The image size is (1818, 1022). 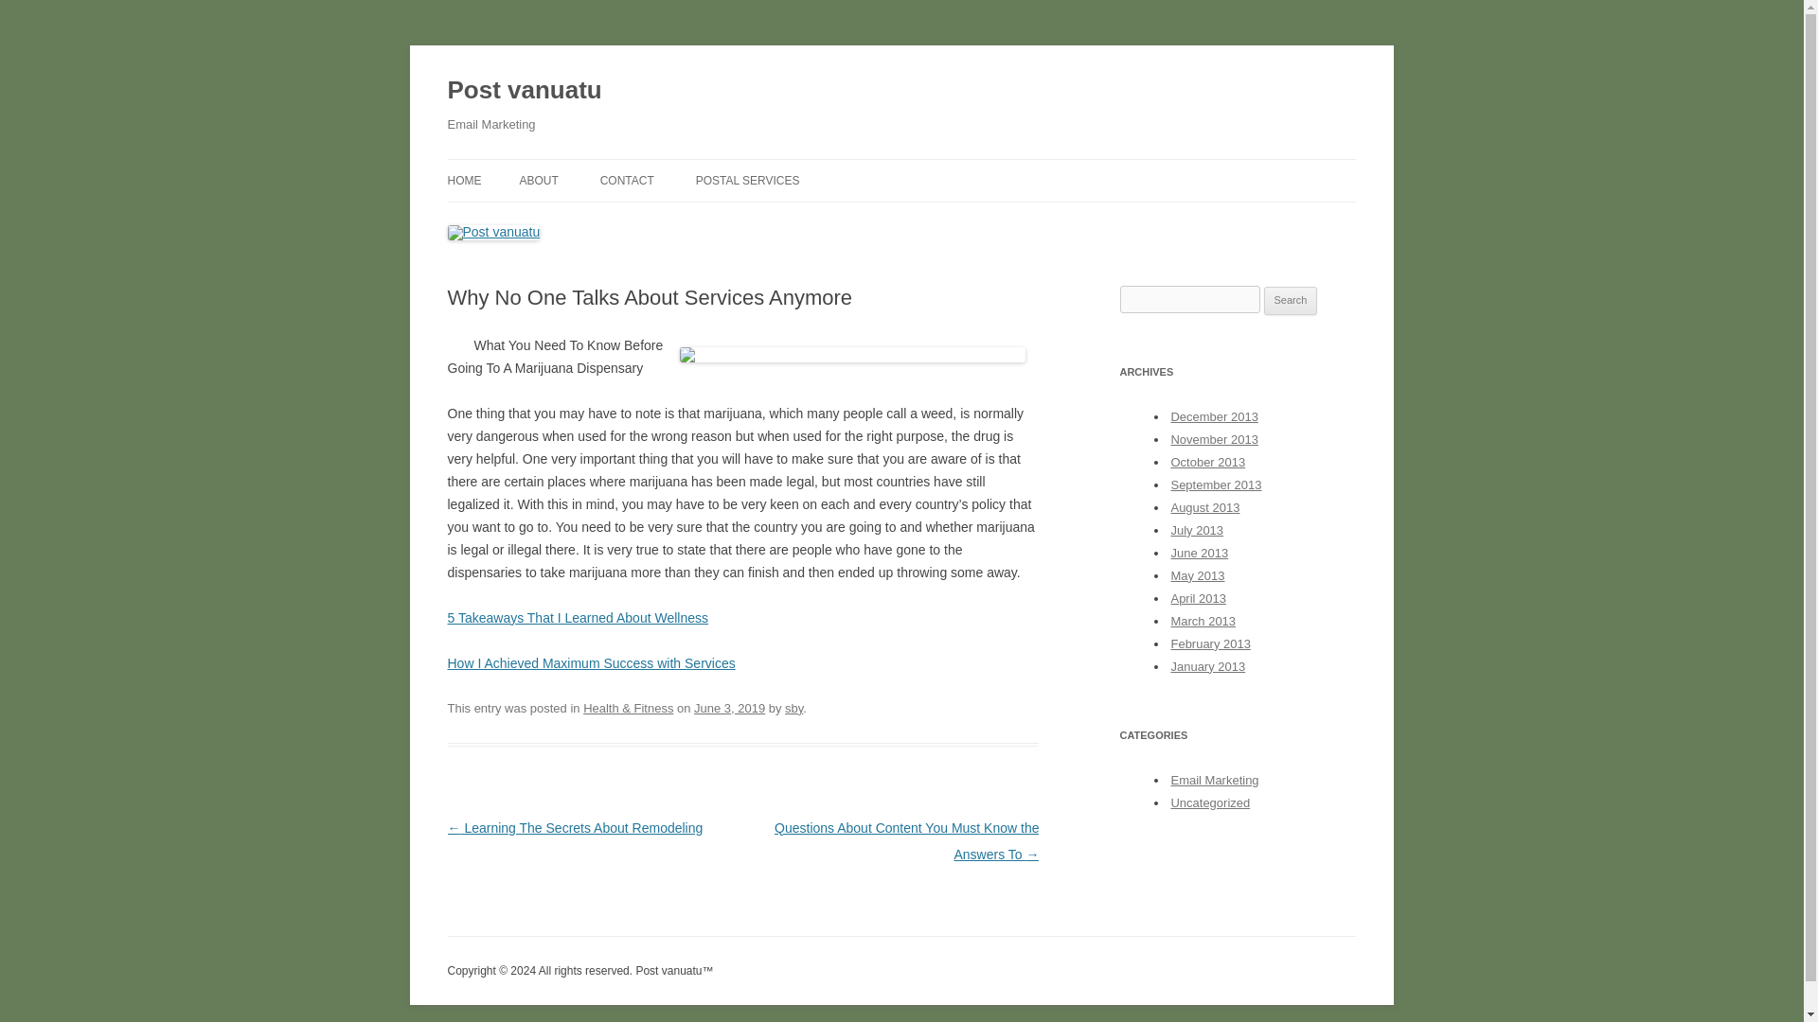 I want to click on June 2013, so click(x=1199, y=553).